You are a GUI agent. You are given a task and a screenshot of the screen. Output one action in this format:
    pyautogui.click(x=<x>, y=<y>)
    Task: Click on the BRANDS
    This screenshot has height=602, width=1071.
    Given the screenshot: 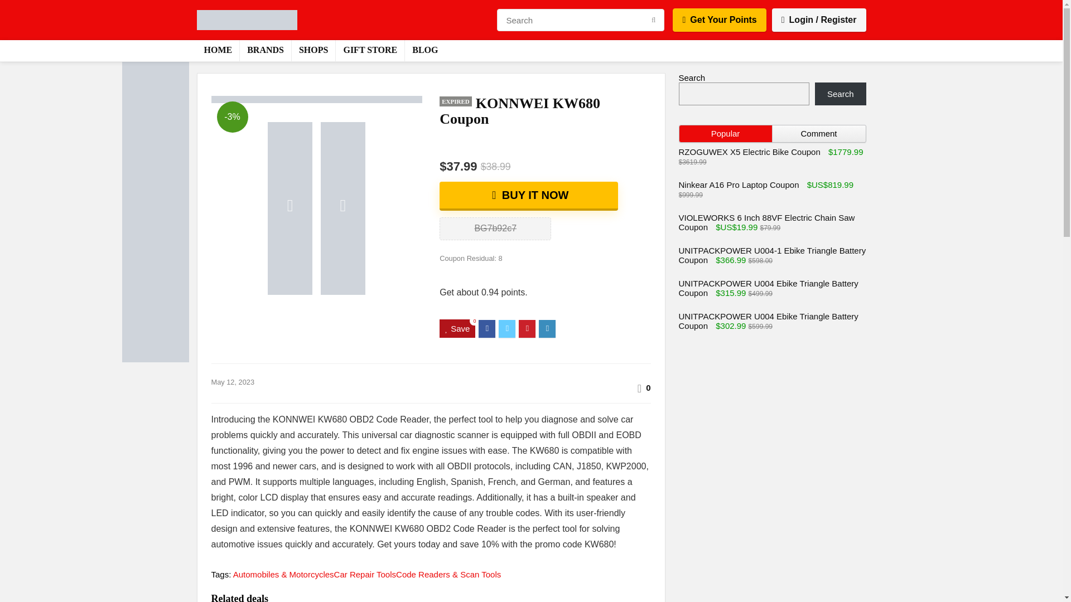 What is the action you would take?
    pyautogui.click(x=266, y=51)
    